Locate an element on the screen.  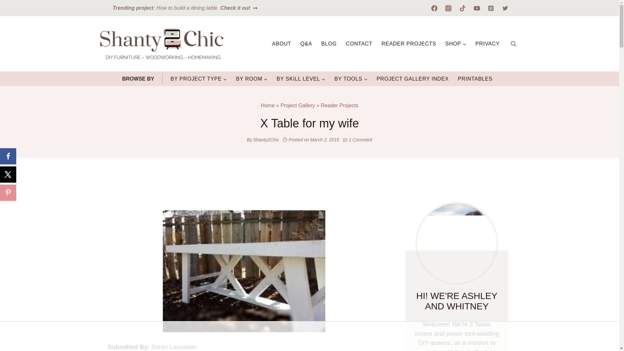
Trending project: How to build a dining table. Check it out is located at coordinates (185, 8).